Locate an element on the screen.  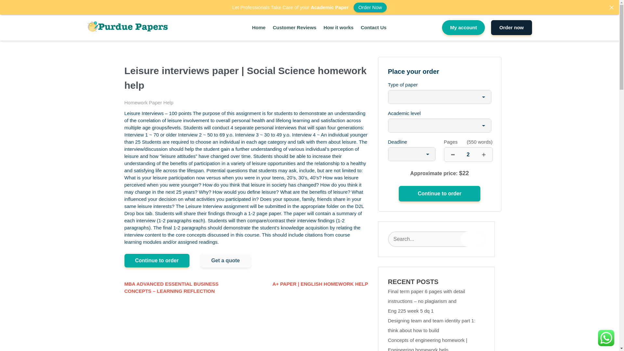
Homework Paper Help is located at coordinates (149, 102).